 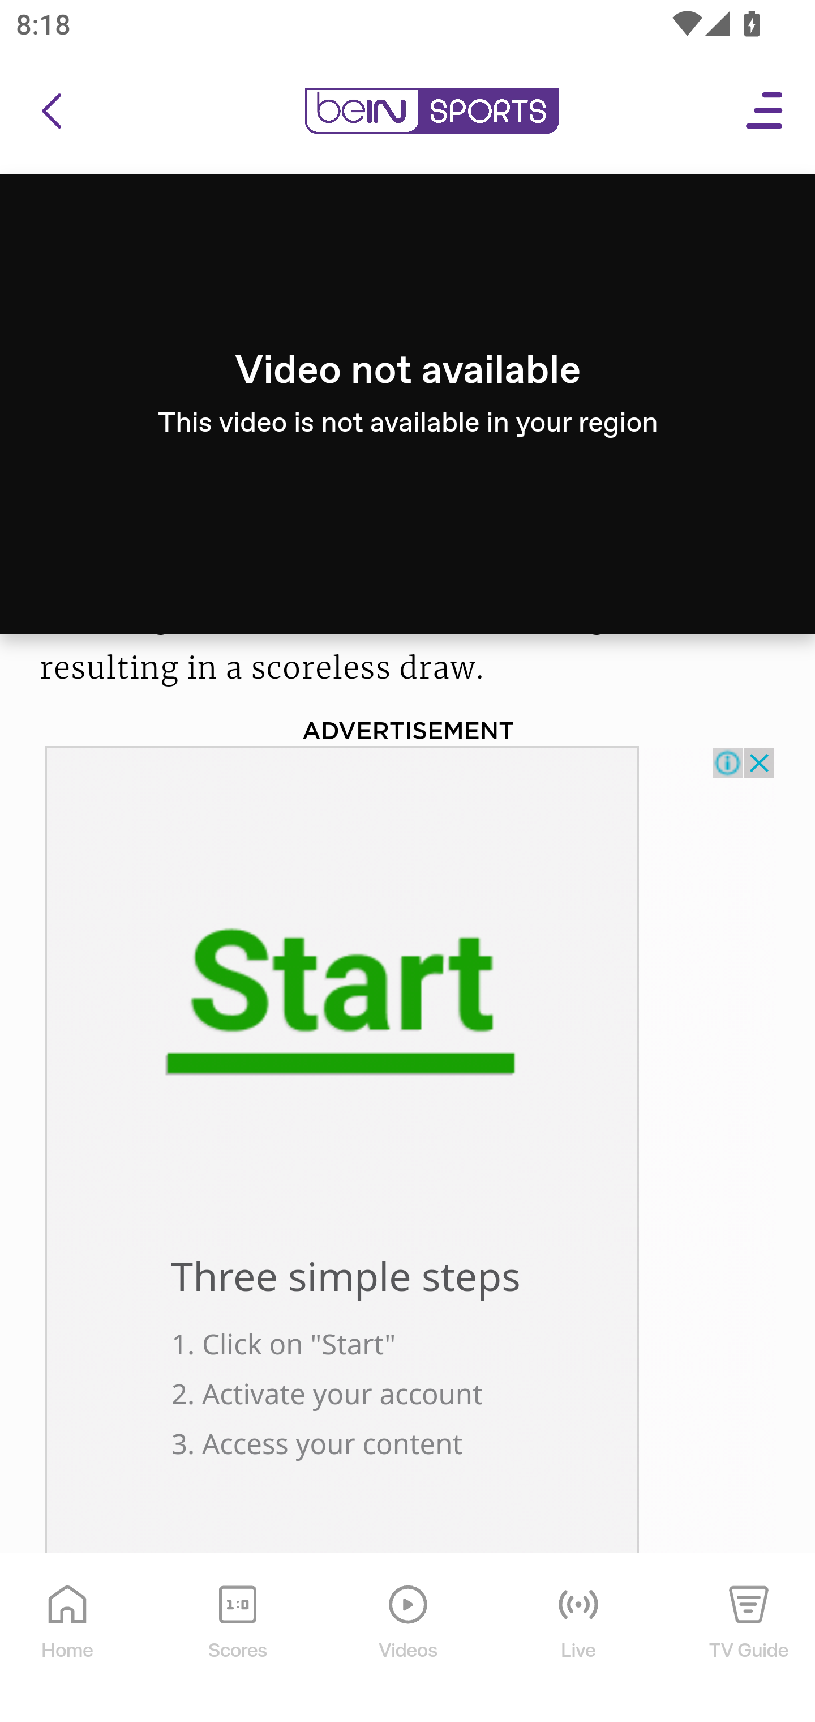 I want to click on Home Home Icon Home, so click(x=68, y=1638).